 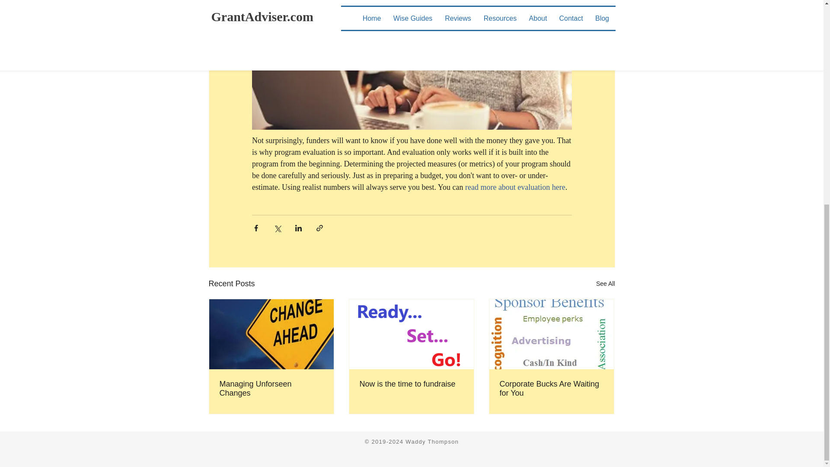 What do you see at coordinates (554, 442) in the screenshot?
I see `Facebook Like` at bounding box center [554, 442].